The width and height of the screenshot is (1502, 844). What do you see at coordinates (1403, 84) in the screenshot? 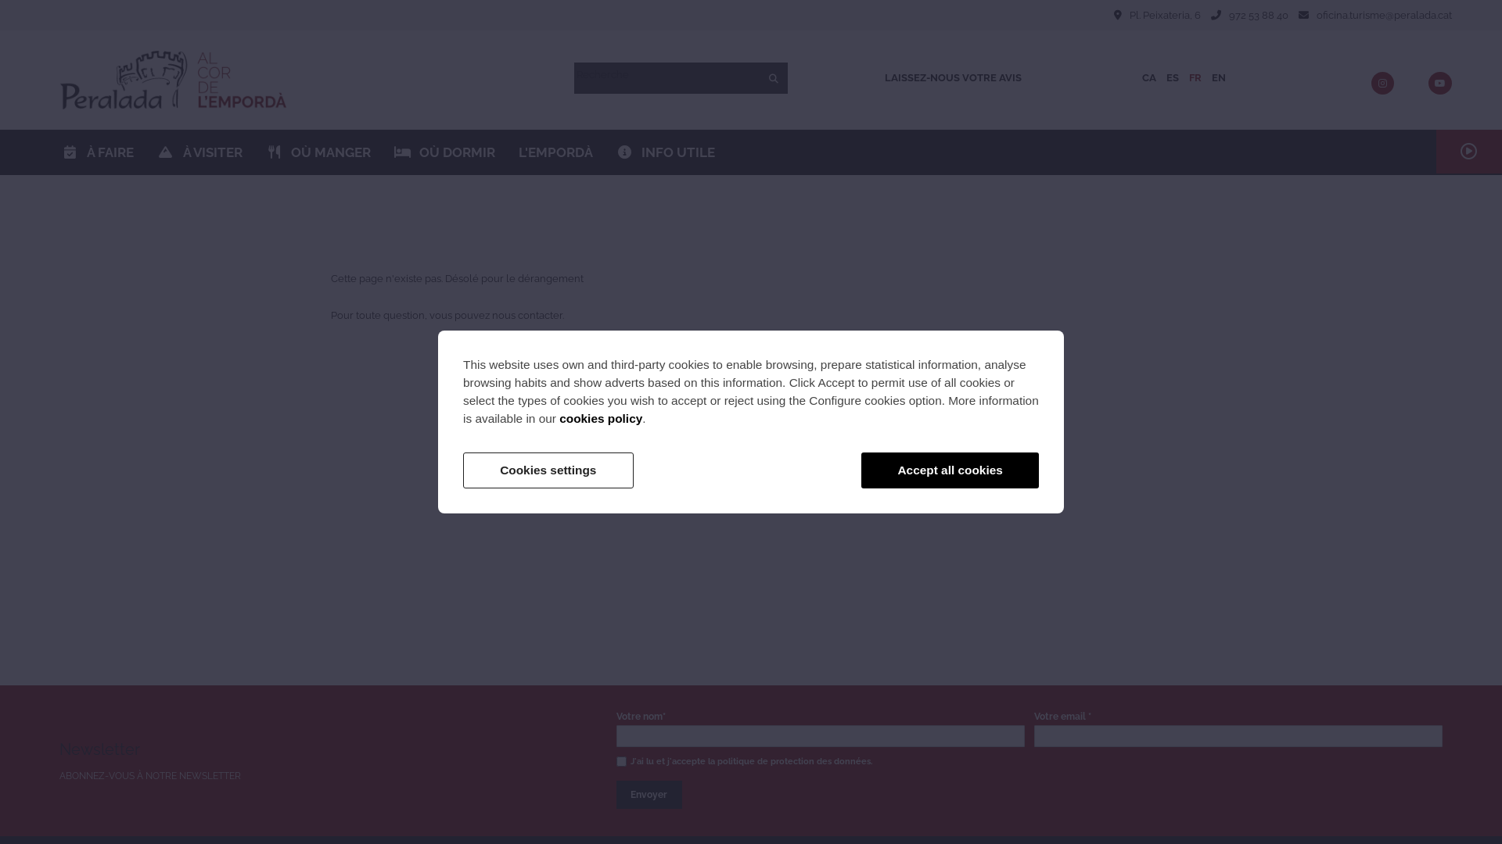
I see `Facebook Ajuntament de Peralada` at bounding box center [1403, 84].